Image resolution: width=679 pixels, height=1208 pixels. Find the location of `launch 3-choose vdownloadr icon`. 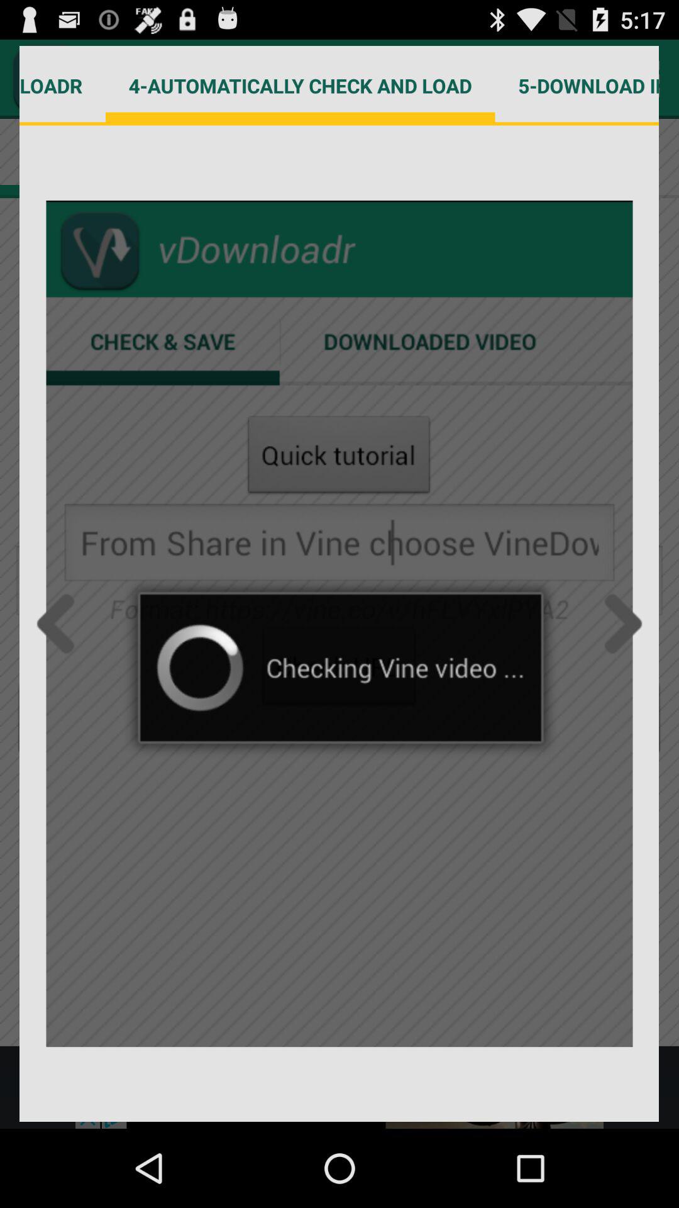

launch 3-choose vdownloadr icon is located at coordinates (63, 86).